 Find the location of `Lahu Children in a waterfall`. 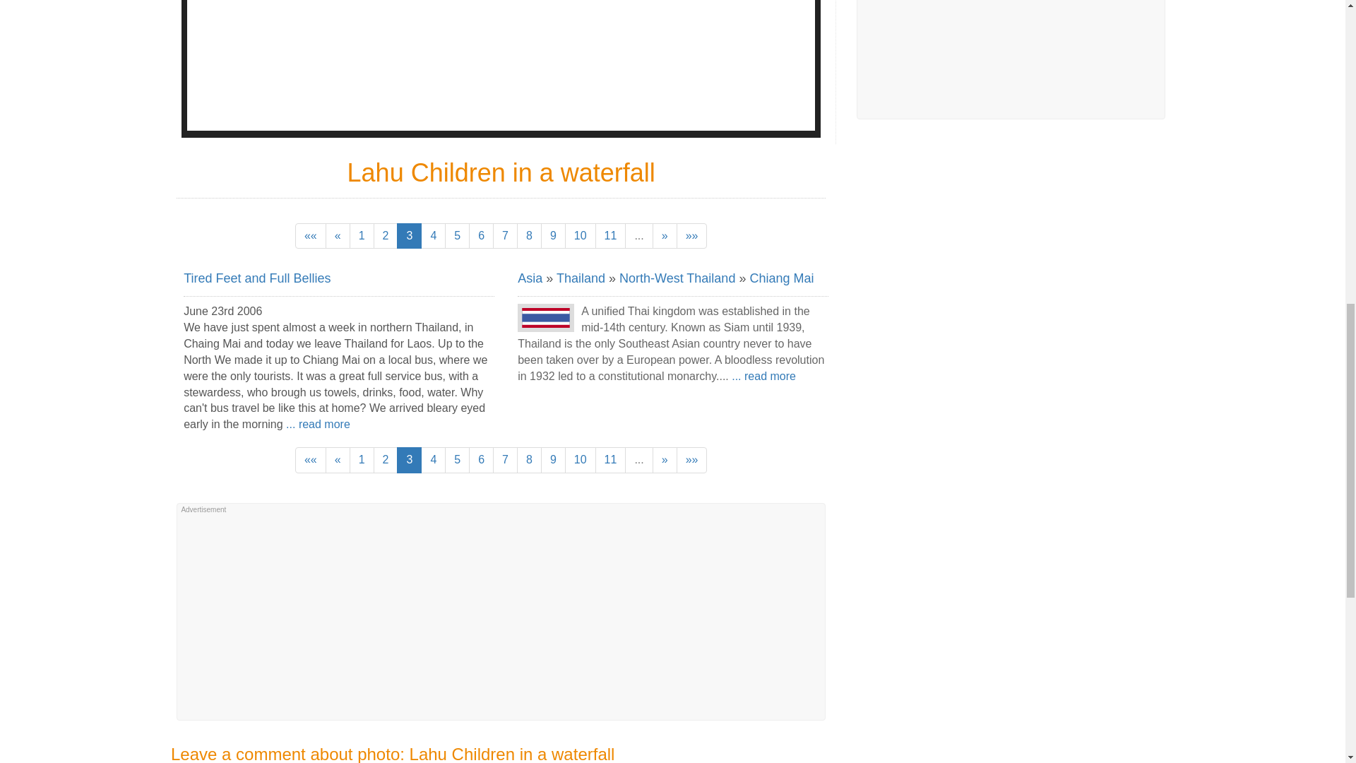

Lahu Children in a waterfall is located at coordinates (500, 65).